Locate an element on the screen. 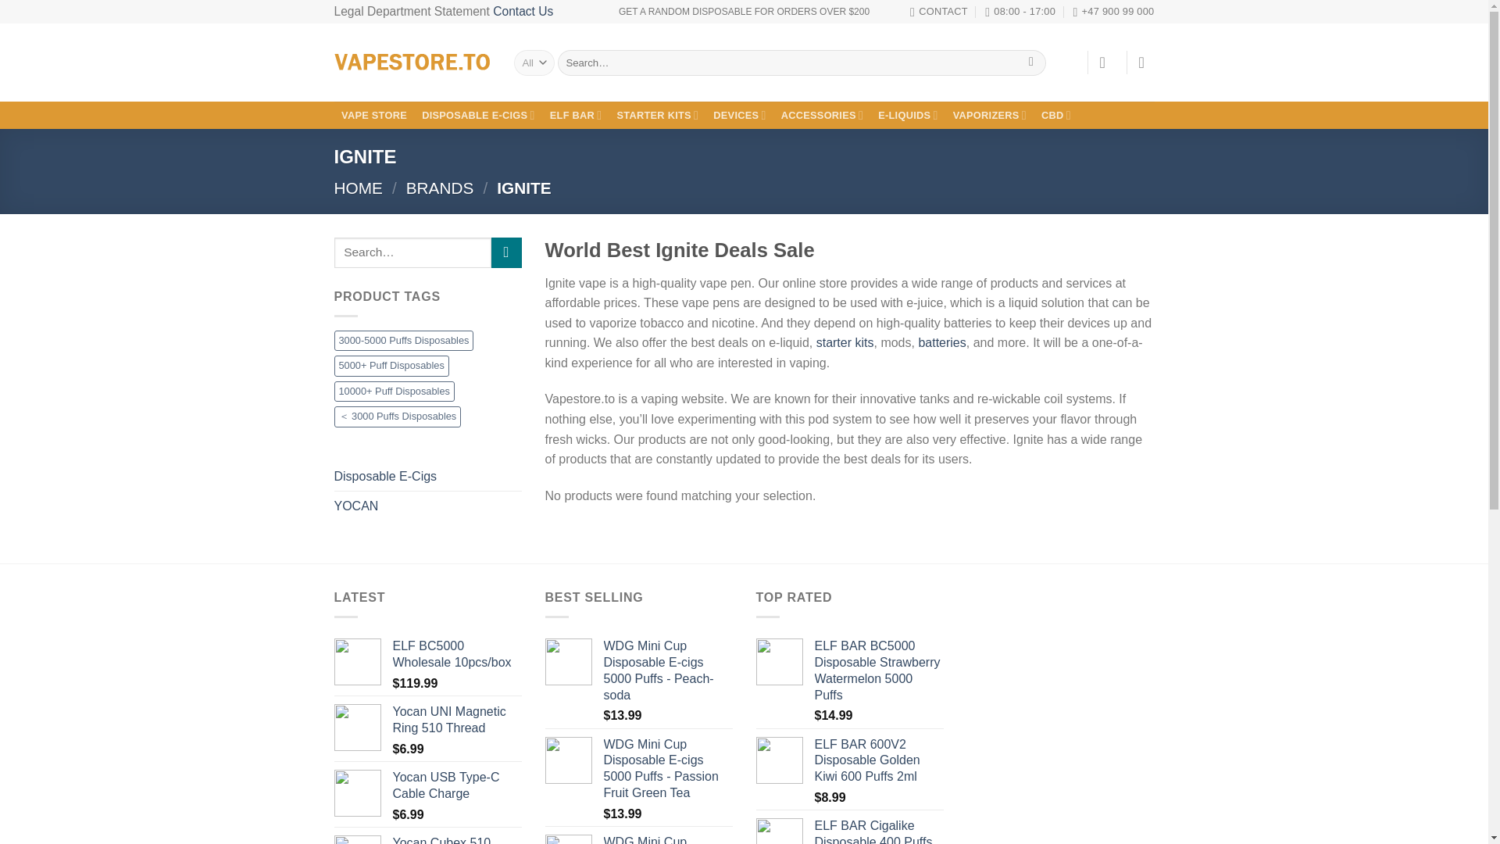 Image resolution: width=1500 pixels, height=844 pixels. CONTACT is located at coordinates (939, 12).